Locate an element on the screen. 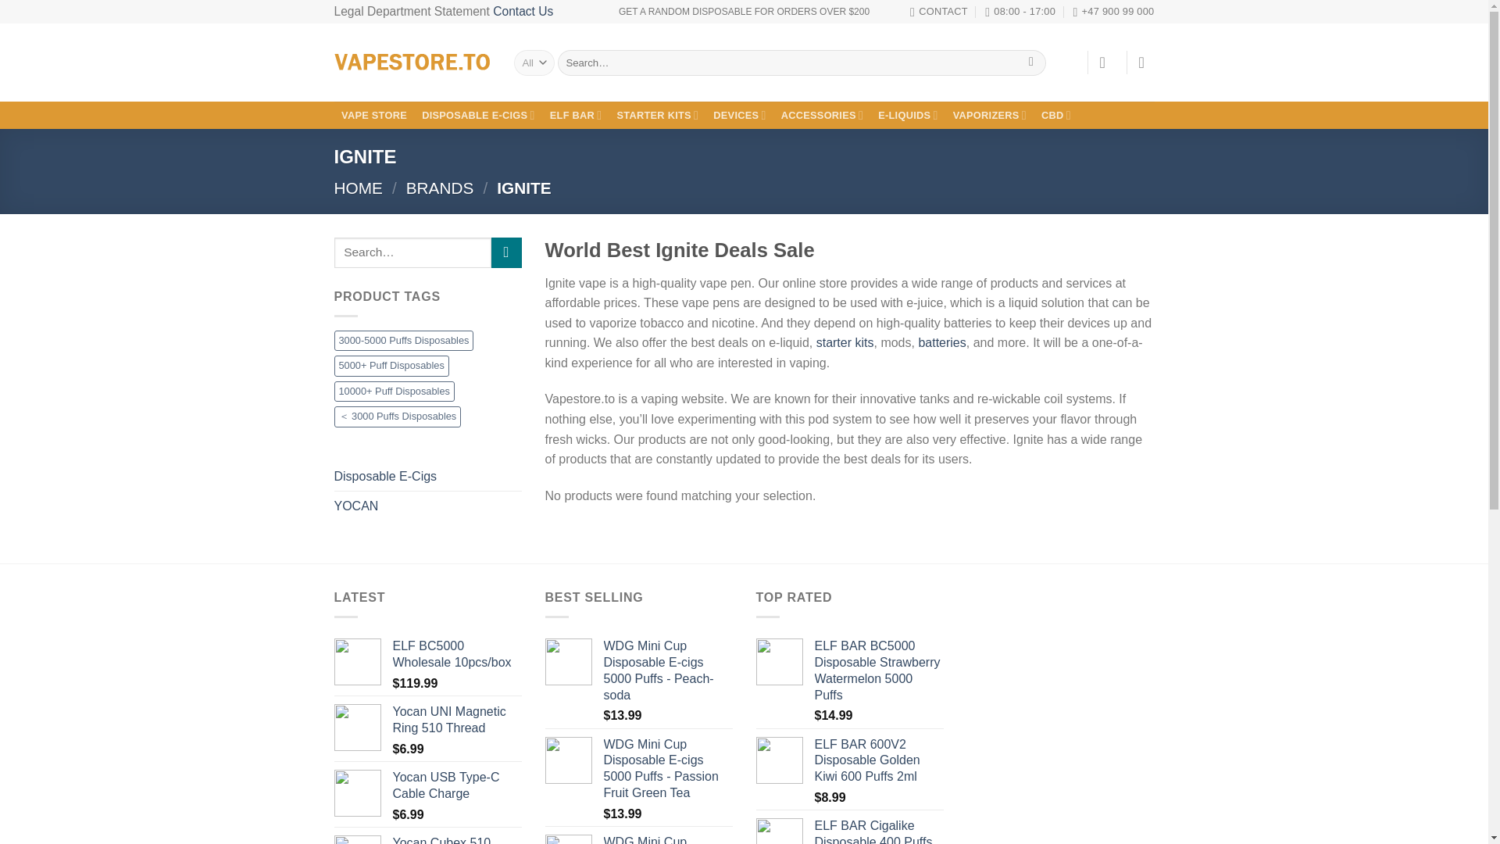 Image resolution: width=1500 pixels, height=844 pixels. CONTACT is located at coordinates (939, 12).